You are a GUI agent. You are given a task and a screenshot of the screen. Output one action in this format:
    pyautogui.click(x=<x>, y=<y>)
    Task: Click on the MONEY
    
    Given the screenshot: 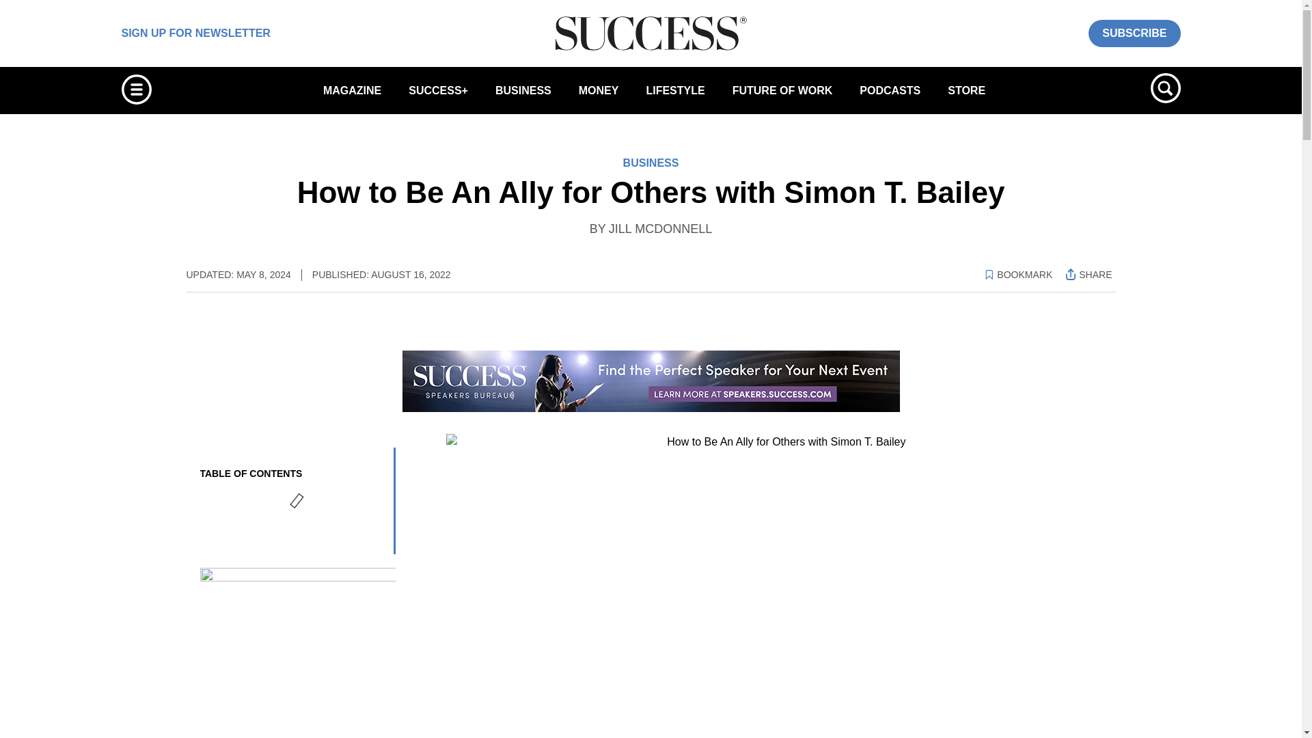 What is the action you would take?
    pyautogui.click(x=599, y=90)
    